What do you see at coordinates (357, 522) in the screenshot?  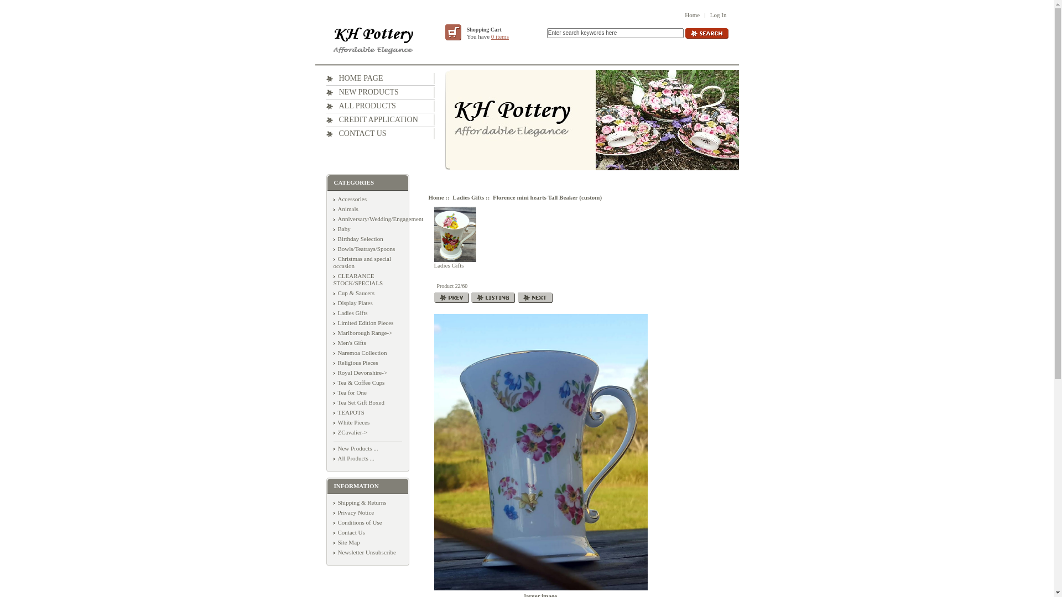 I see `Conditions of Use` at bounding box center [357, 522].